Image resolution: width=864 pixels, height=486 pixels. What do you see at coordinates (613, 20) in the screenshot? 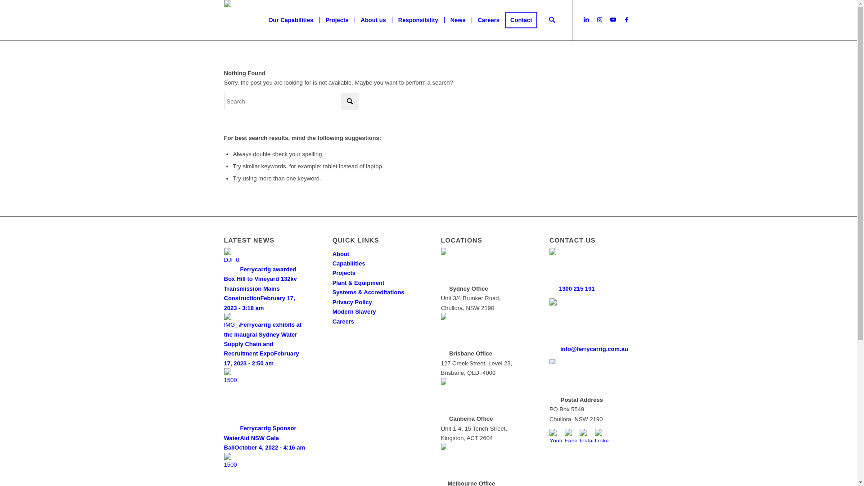
I see `Youtube` at bounding box center [613, 20].